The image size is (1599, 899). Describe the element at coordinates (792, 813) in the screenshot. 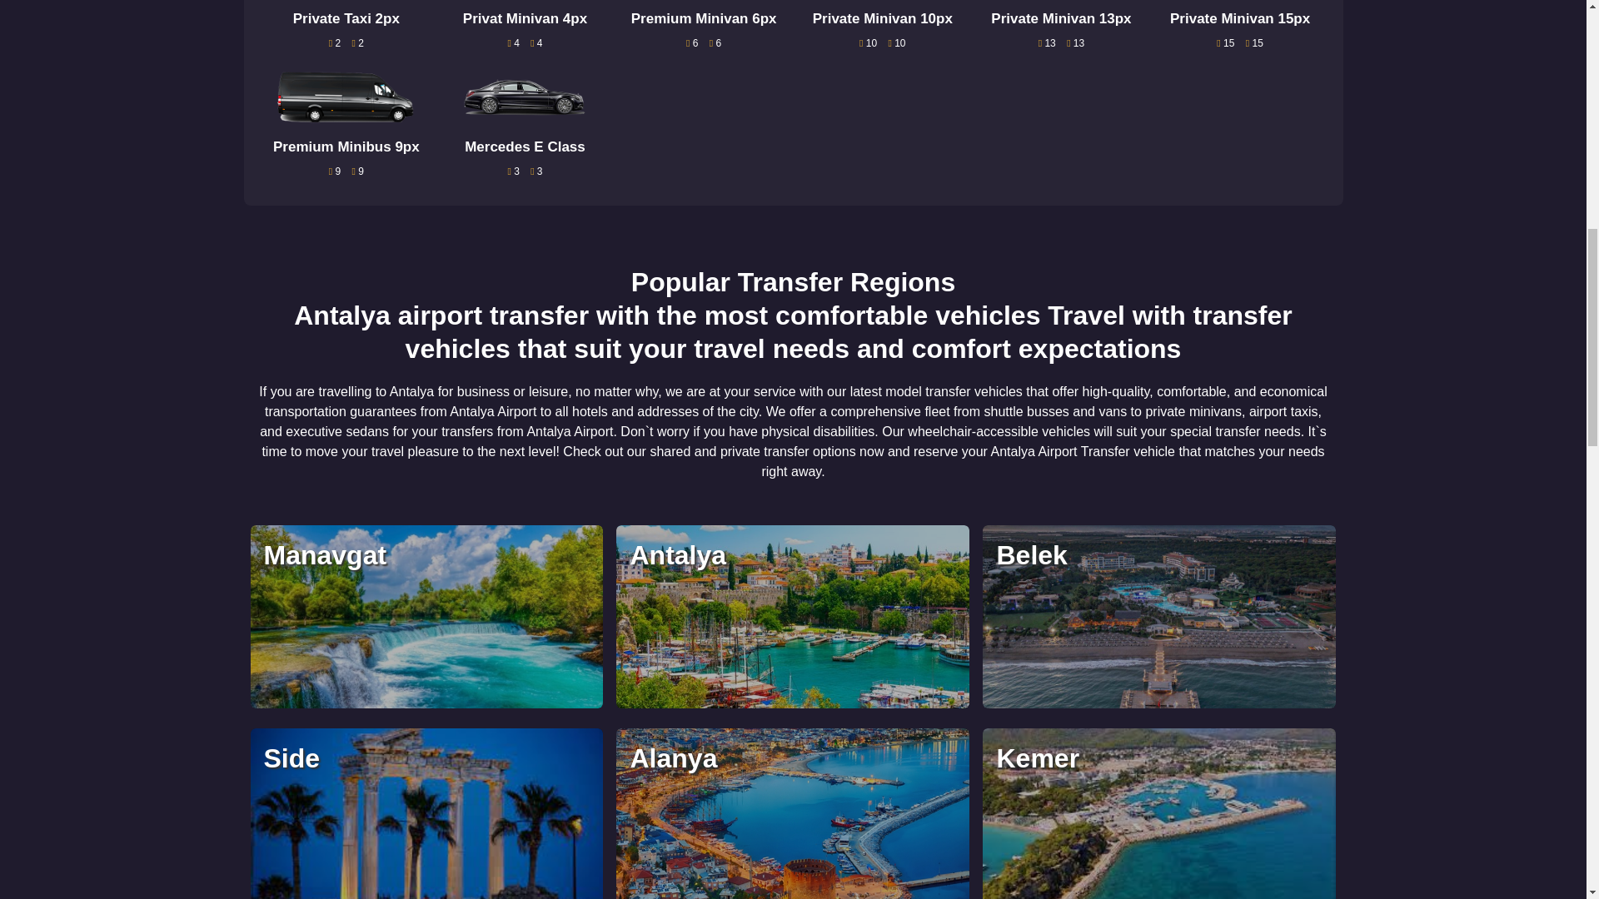

I see `Alanya` at that location.